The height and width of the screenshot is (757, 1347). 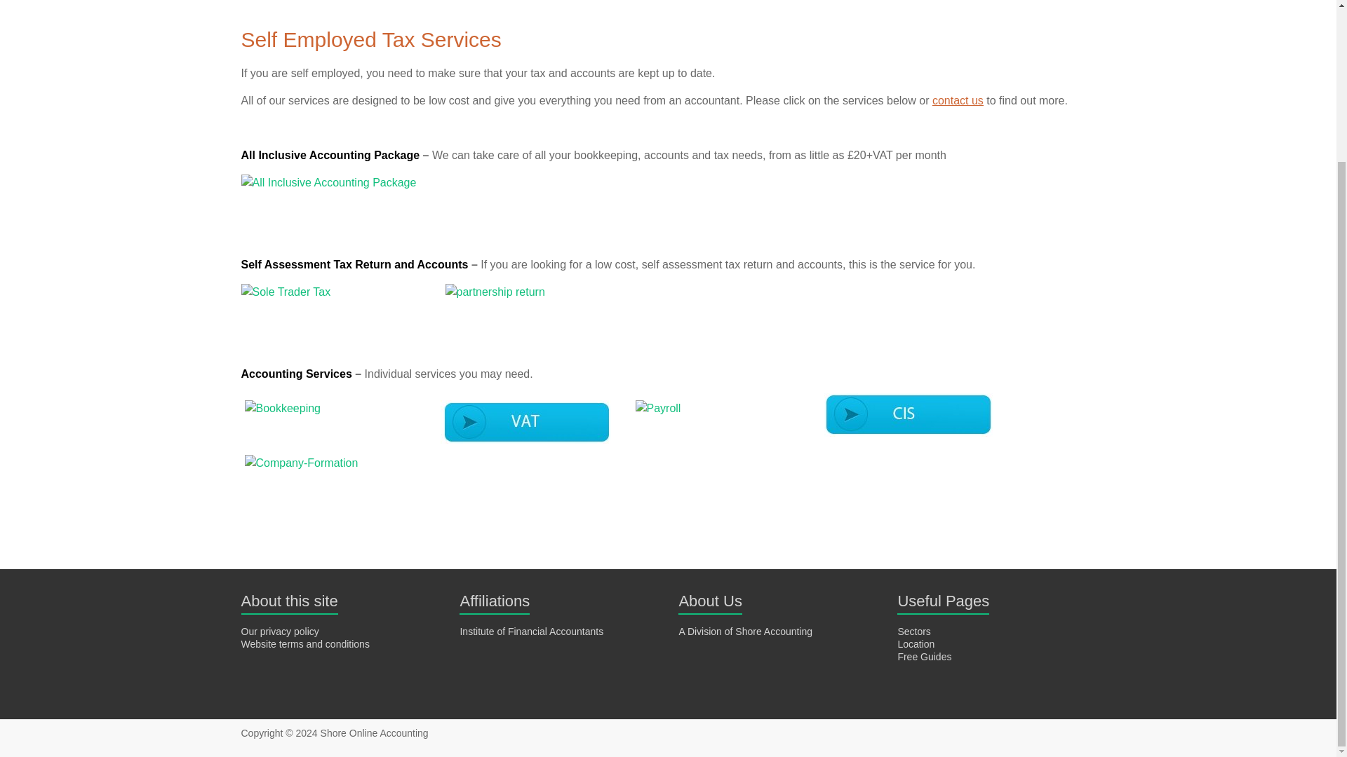 What do you see at coordinates (745, 632) in the screenshot?
I see `A Division of Shore Accounting` at bounding box center [745, 632].